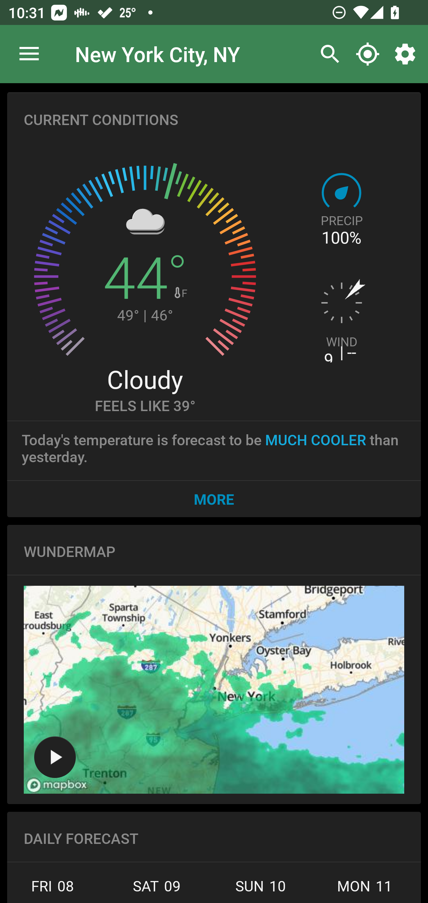 The height and width of the screenshot is (903, 428). What do you see at coordinates (158, 53) in the screenshot?
I see `New York City, NY` at bounding box center [158, 53].